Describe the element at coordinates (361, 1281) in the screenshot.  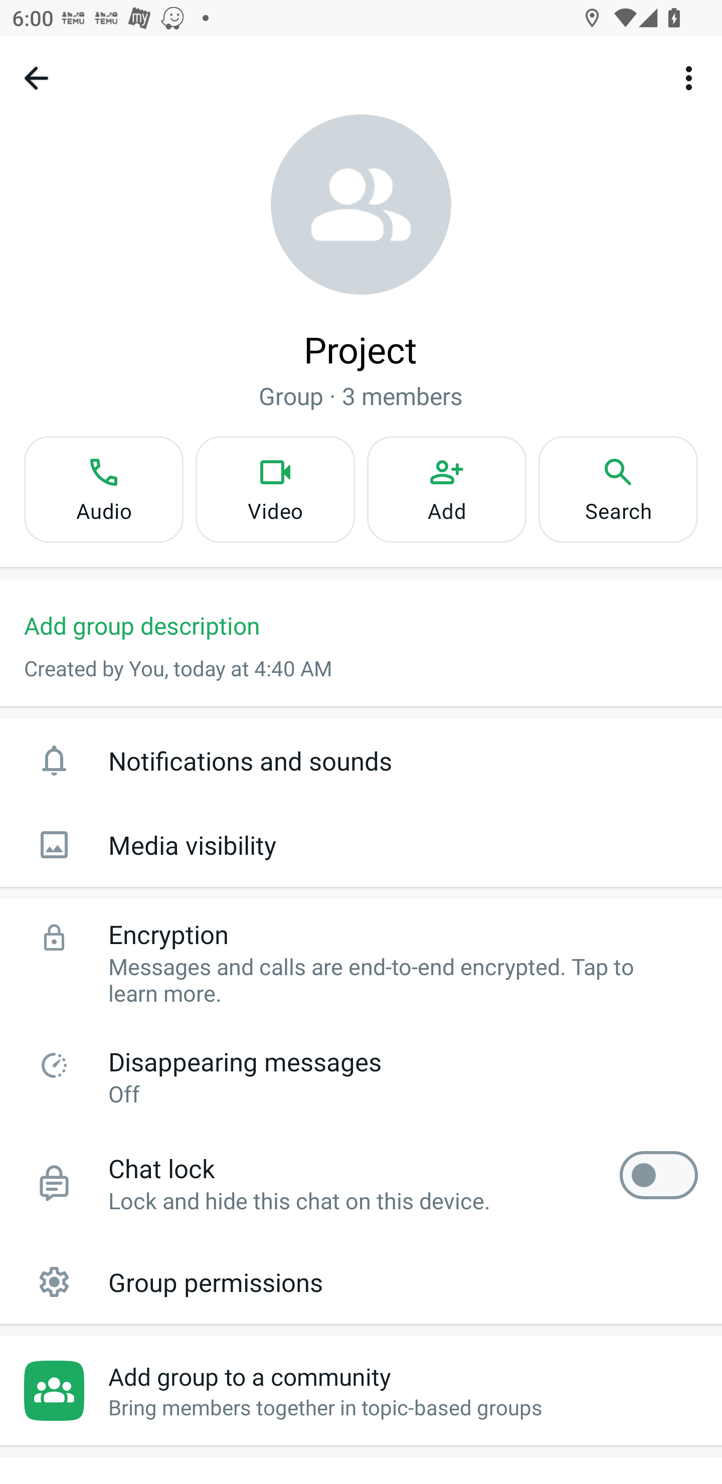
I see `Group permissions` at that location.